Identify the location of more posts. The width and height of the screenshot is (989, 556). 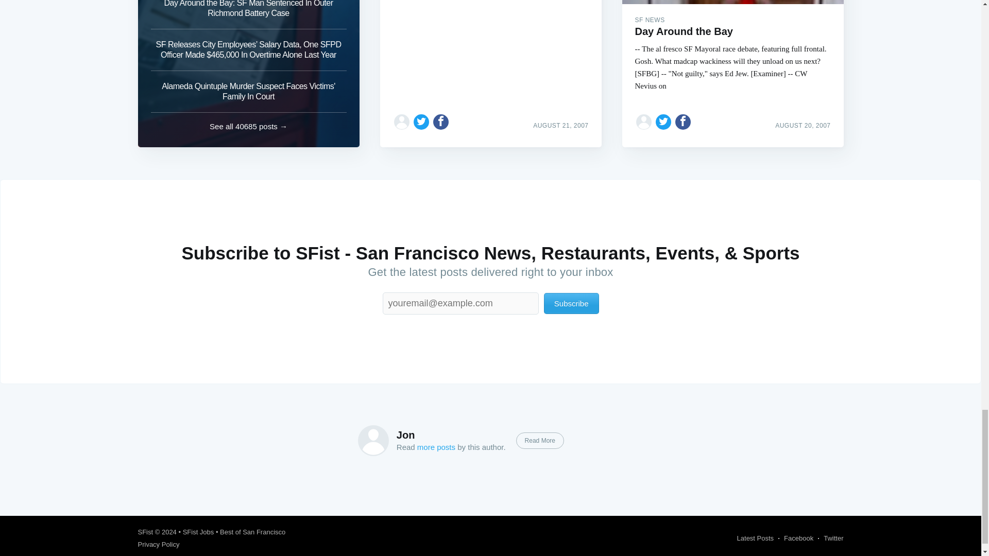
(436, 447).